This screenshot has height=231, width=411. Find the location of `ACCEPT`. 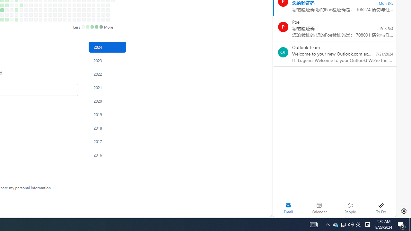

ACCEPT is located at coordinates (86, 206).